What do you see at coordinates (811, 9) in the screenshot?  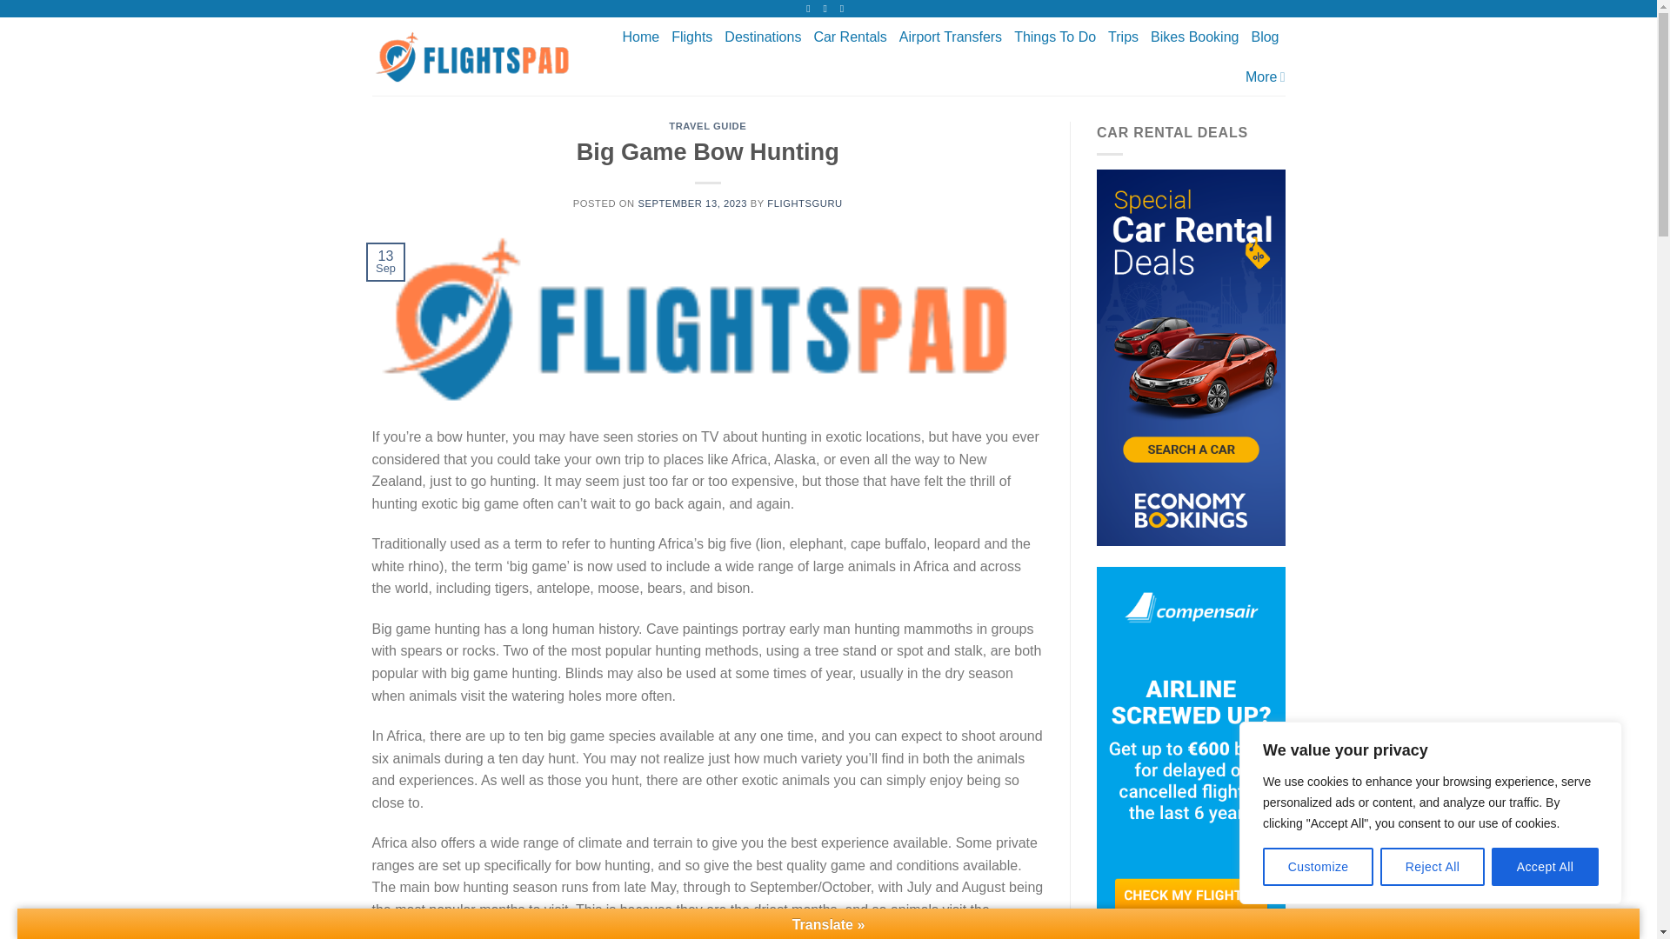 I see `Follow on Facebook` at bounding box center [811, 9].